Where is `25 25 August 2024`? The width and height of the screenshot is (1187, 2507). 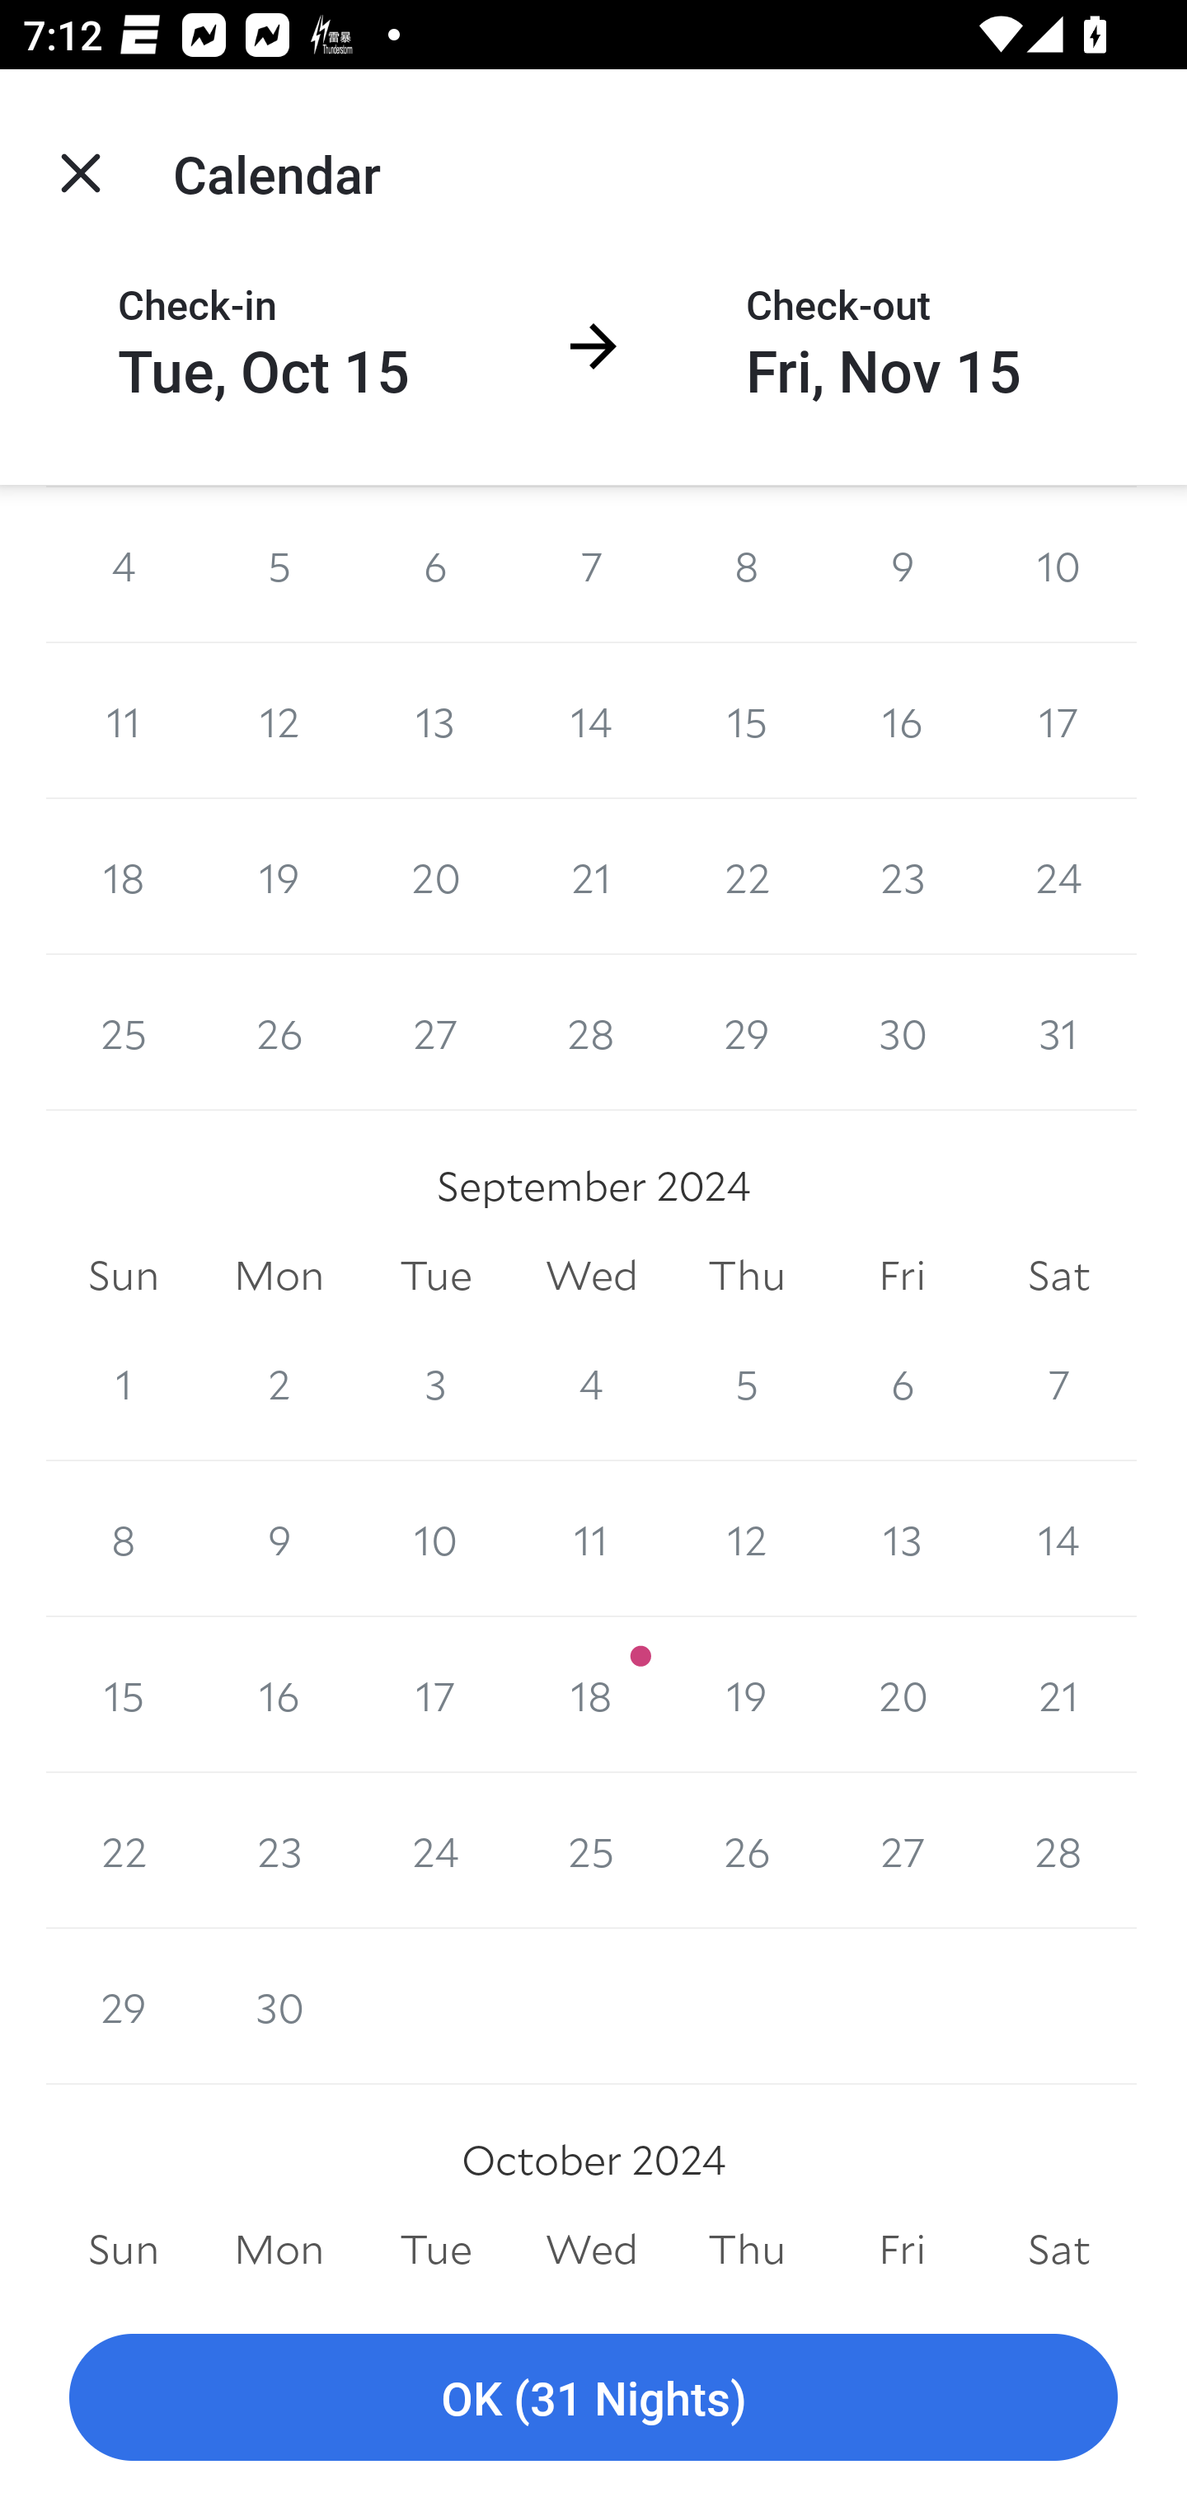
25 25 August 2024 is located at coordinates (124, 1032).